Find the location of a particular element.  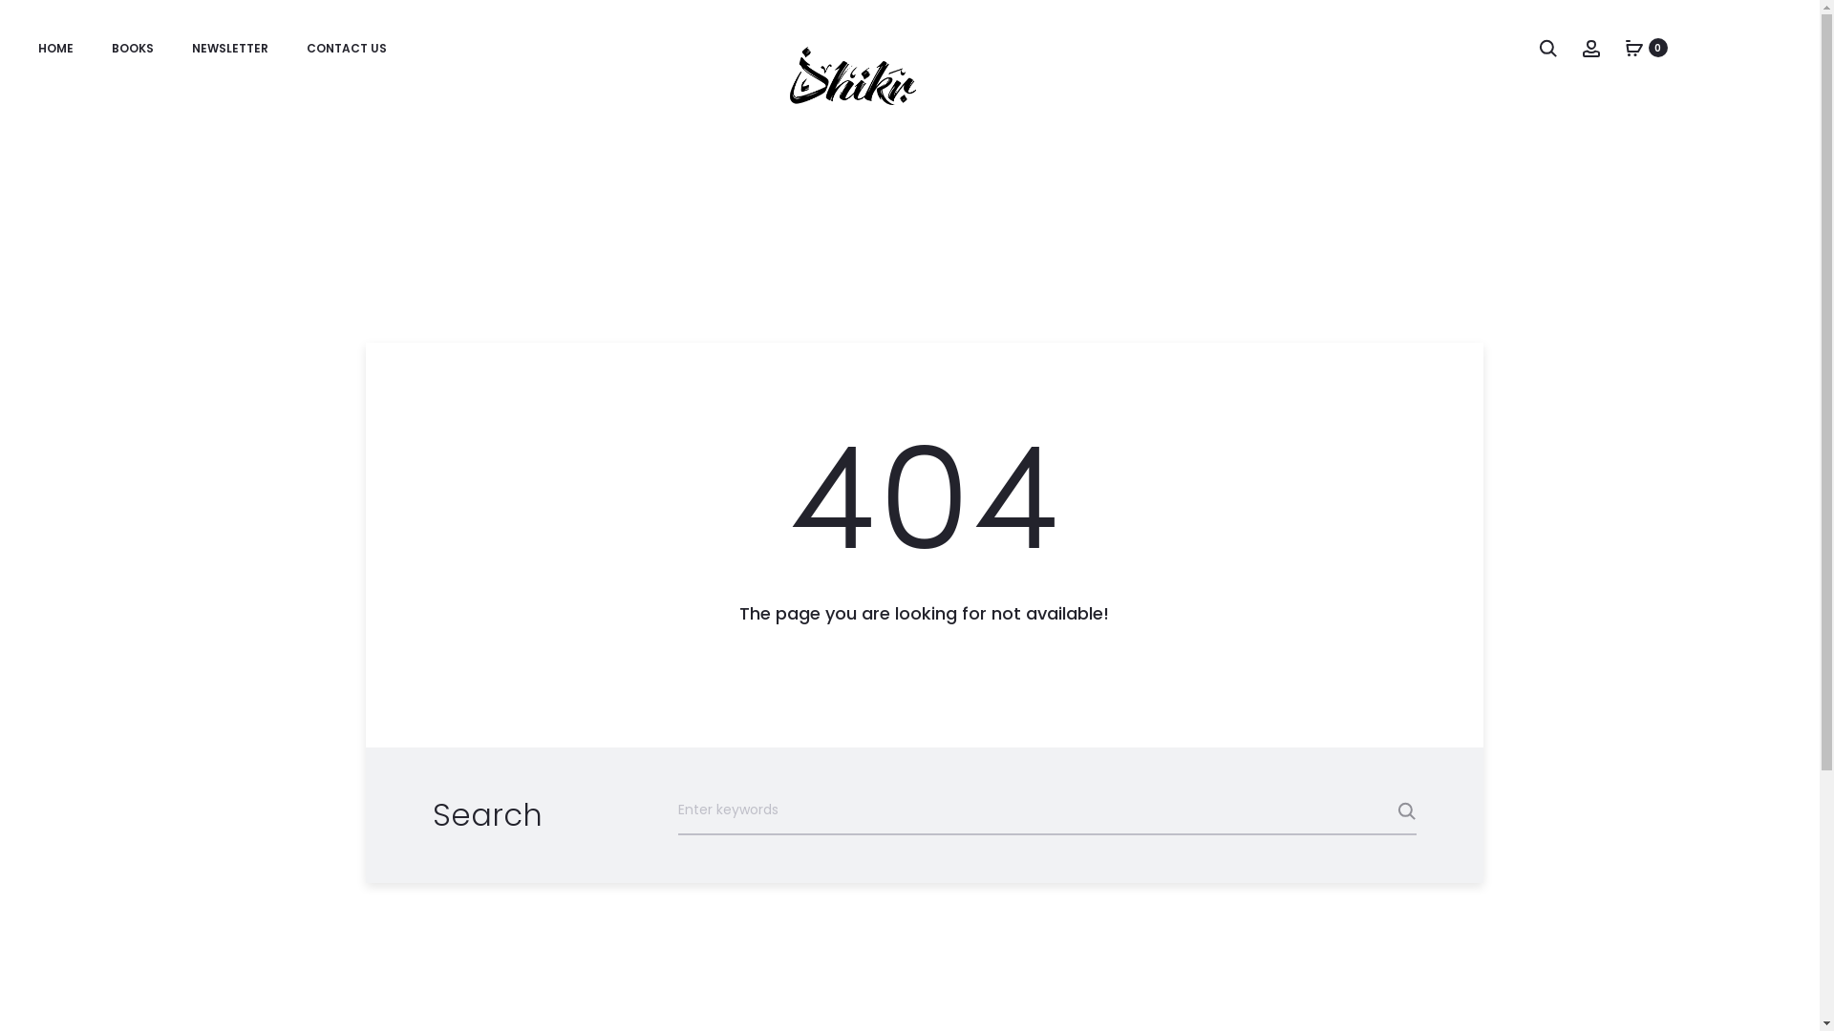

CONTACT US is located at coordinates (347, 49).